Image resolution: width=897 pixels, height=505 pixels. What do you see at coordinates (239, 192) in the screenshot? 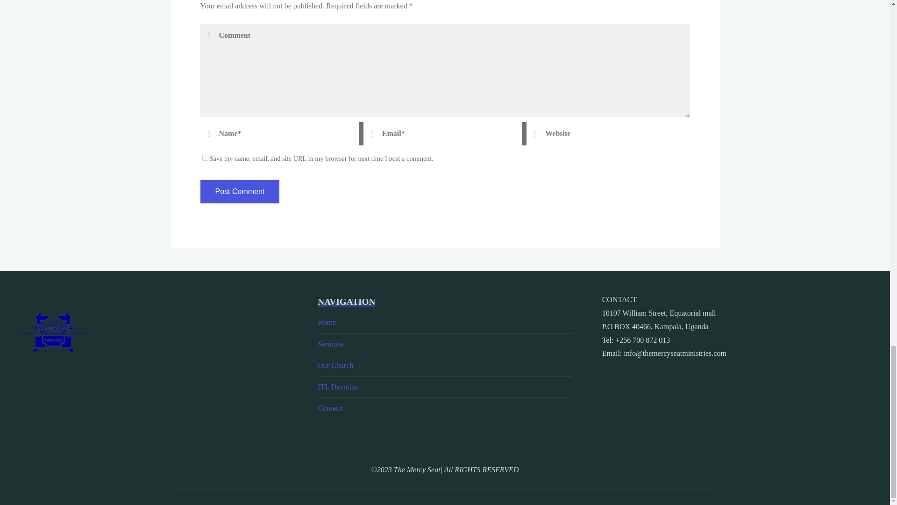
I see `Post Comment` at bounding box center [239, 192].